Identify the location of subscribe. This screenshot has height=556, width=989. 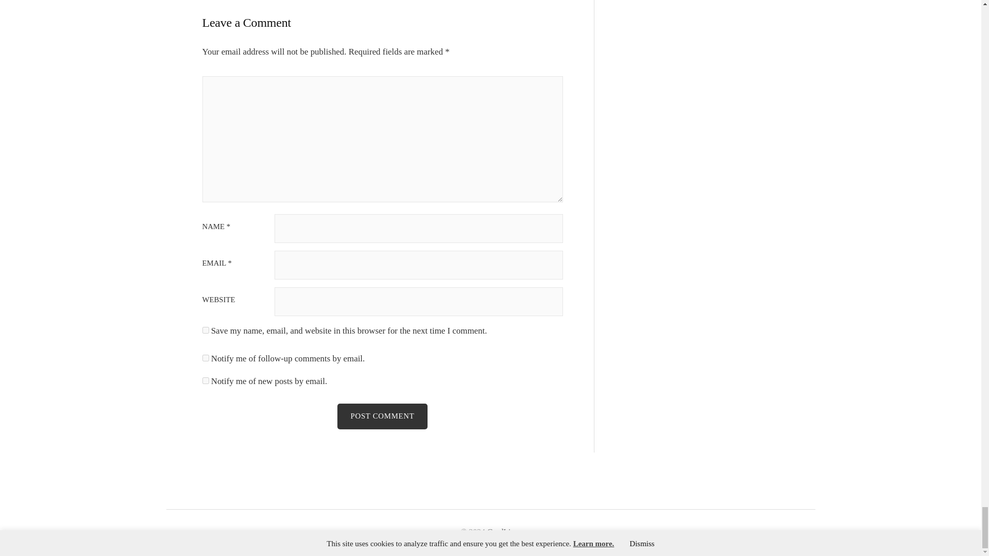
(205, 381).